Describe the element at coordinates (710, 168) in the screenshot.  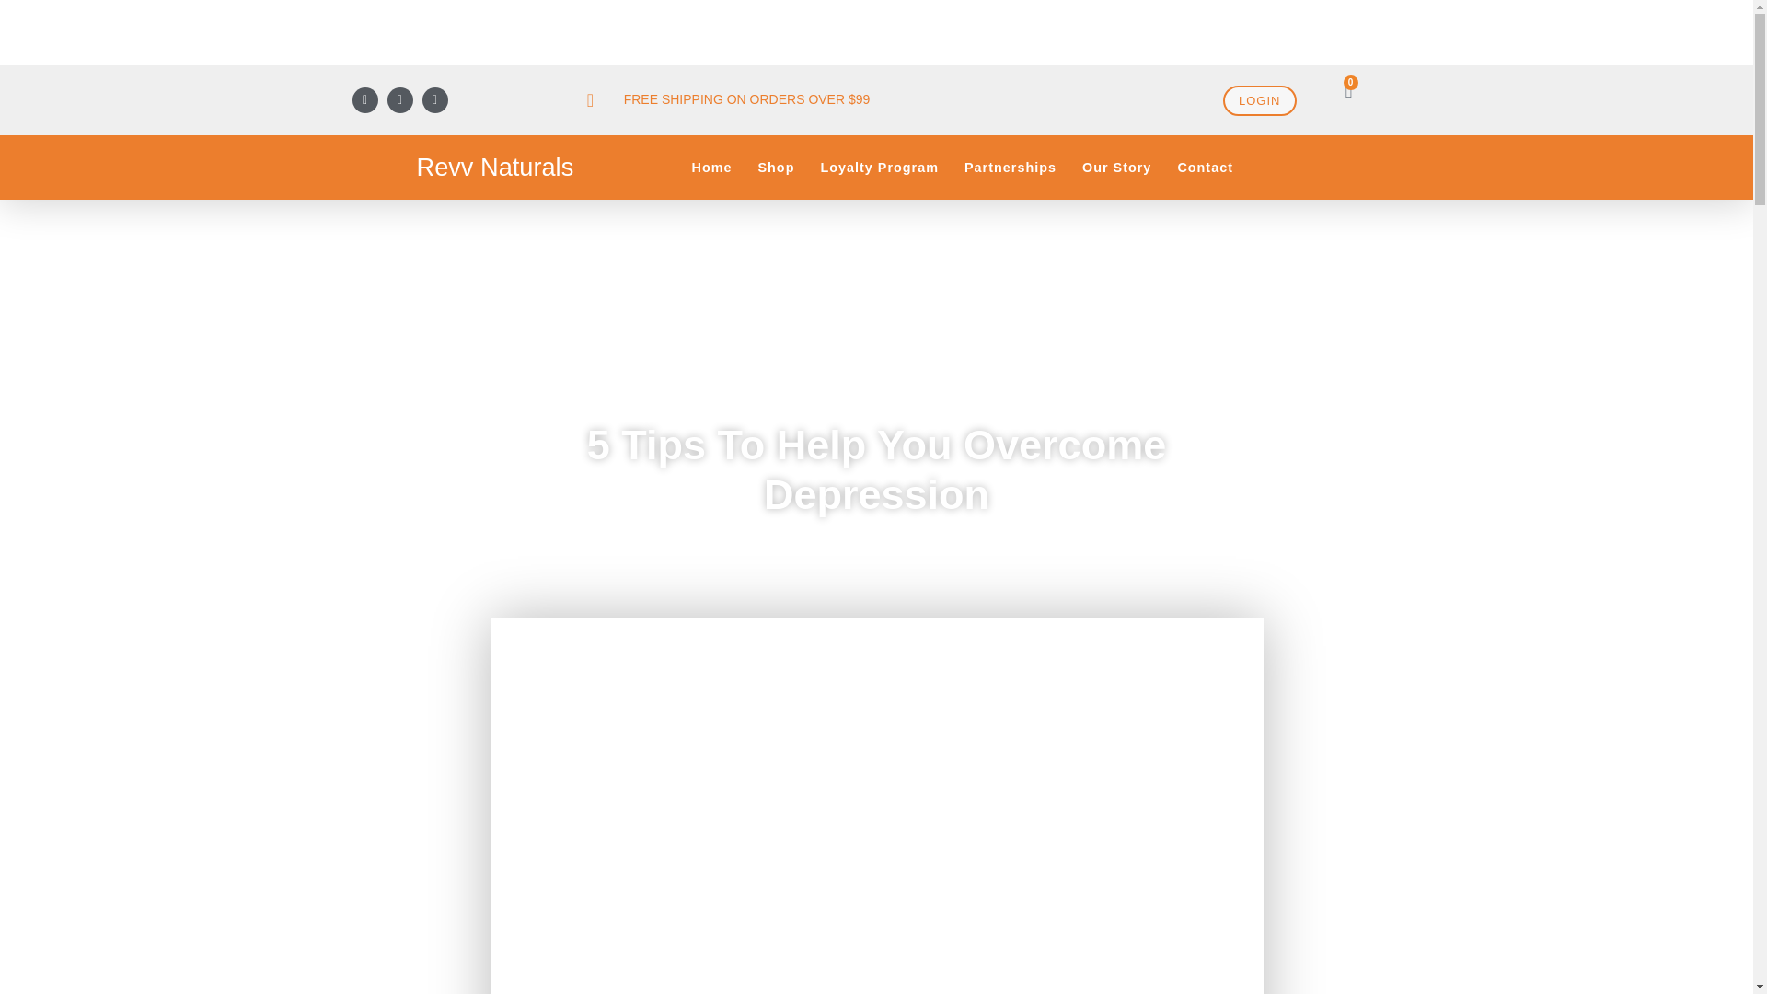
I see `Home` at that location.